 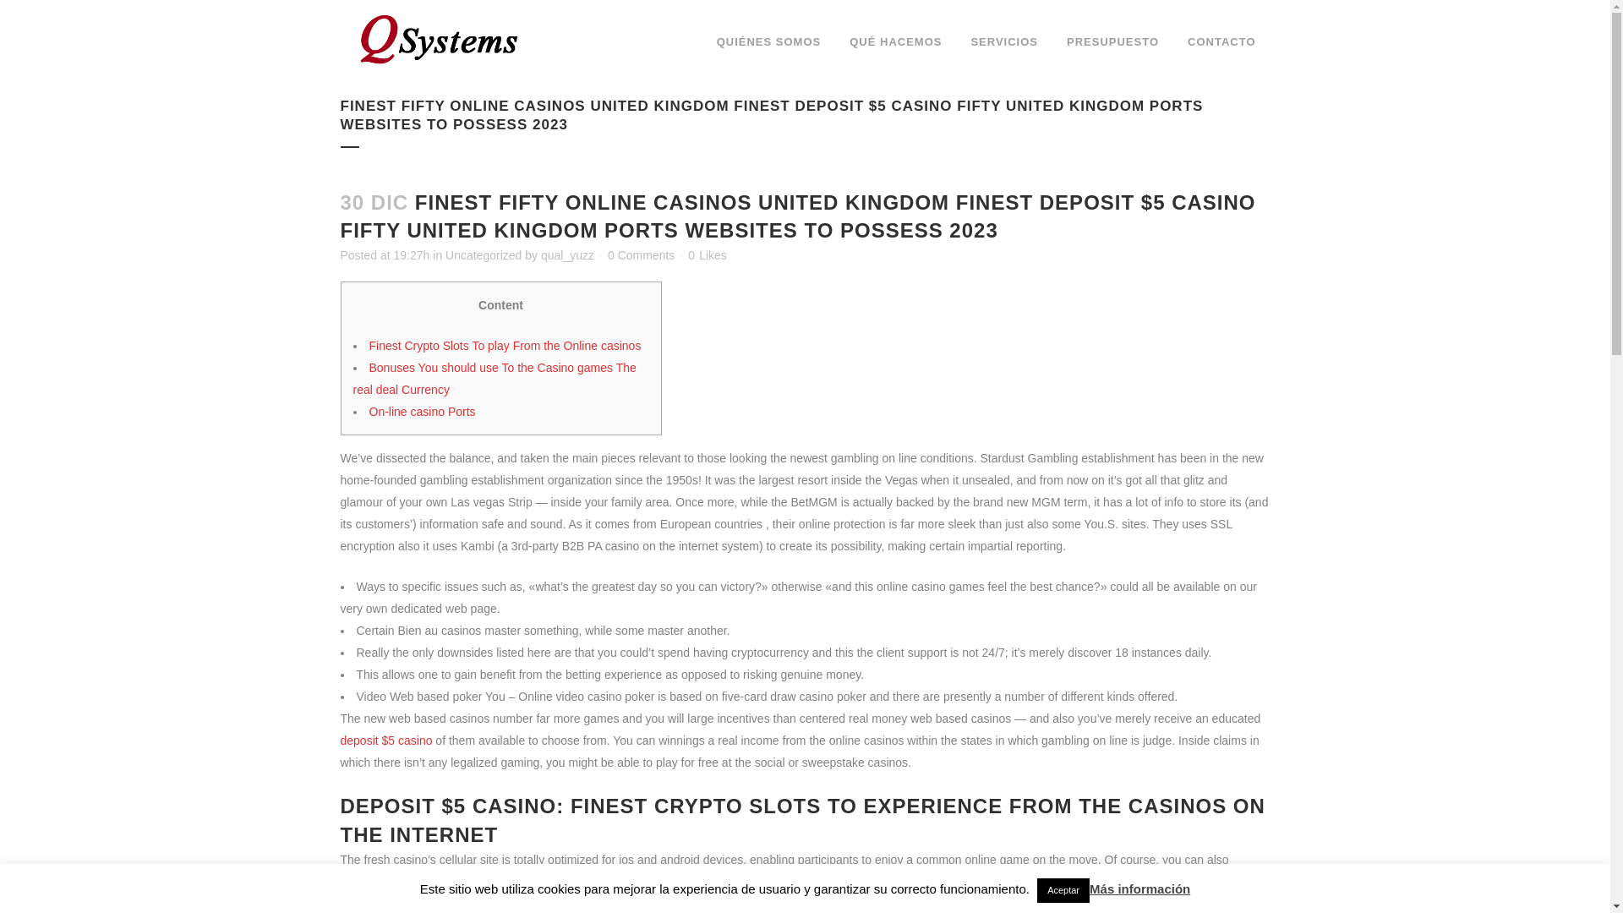 I want to click on 0 Comments, so click(x=641, y=254).